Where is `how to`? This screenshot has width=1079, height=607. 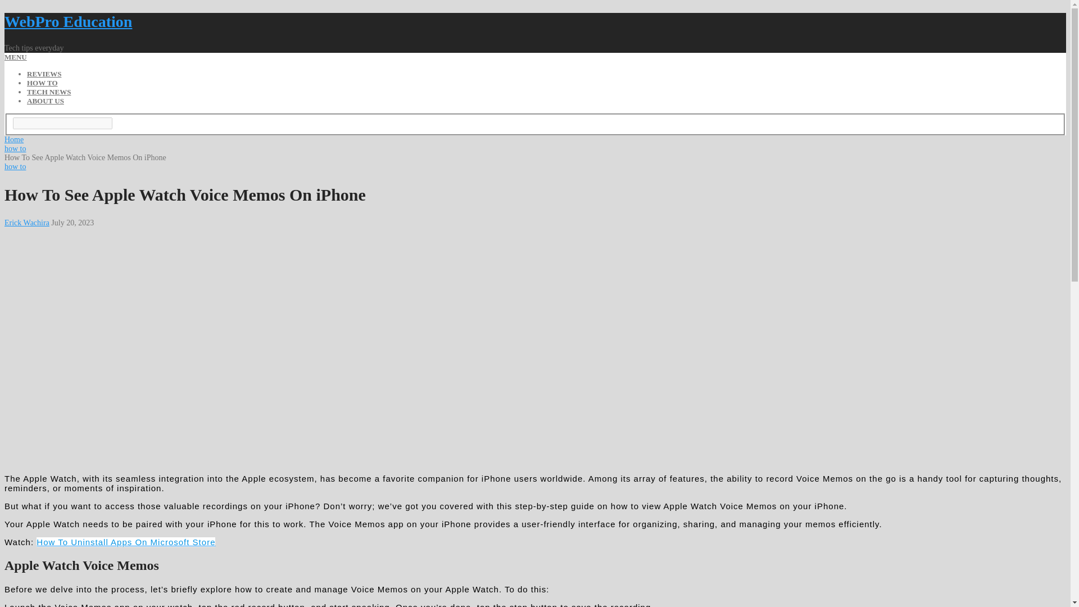
how to is located at coordinates (15, 148).